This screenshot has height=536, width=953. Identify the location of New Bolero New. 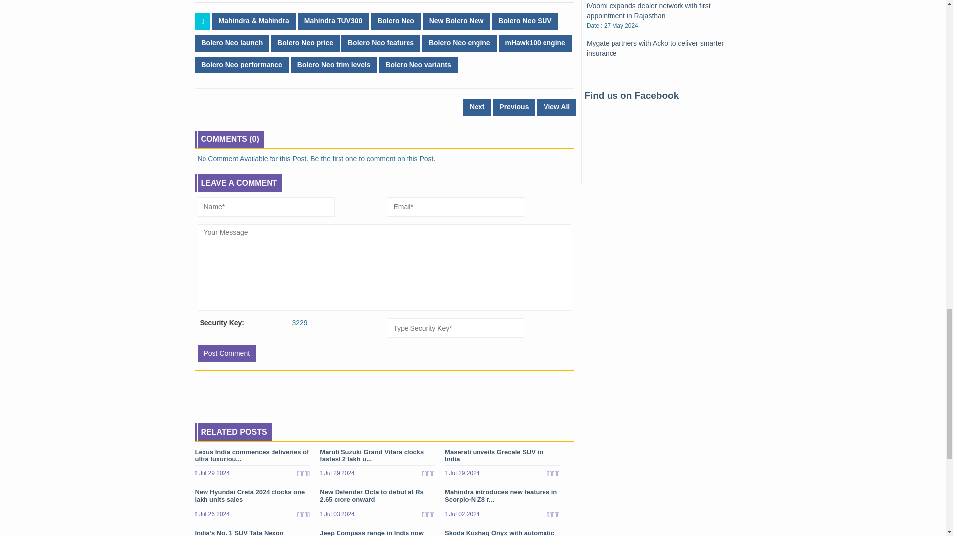
(457, 21).